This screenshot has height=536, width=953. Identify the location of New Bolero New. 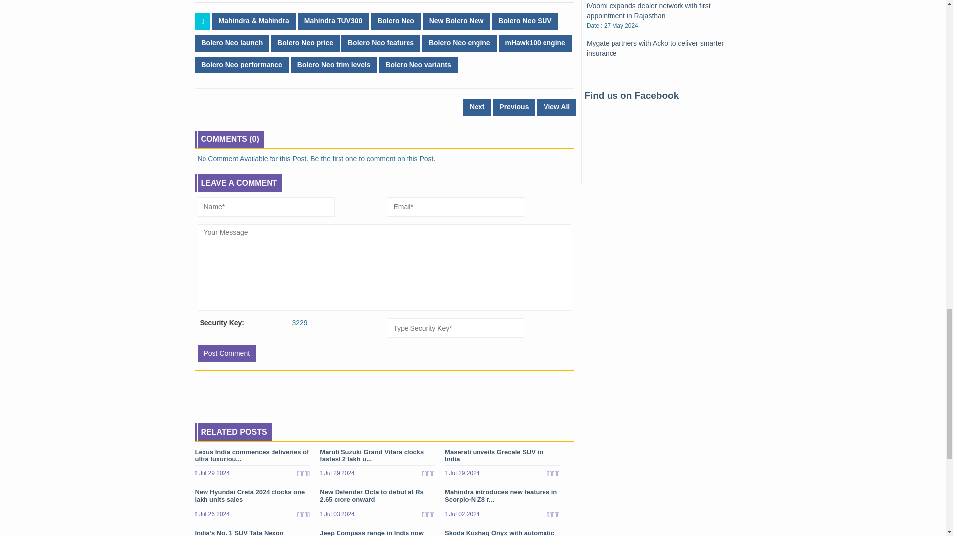
(457, 21).